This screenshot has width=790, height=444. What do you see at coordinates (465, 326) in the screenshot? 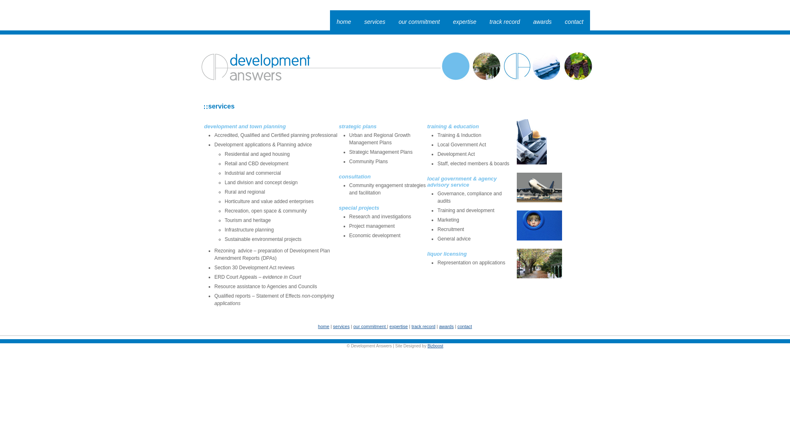
I see `contact` at bounding box center [465, 326].